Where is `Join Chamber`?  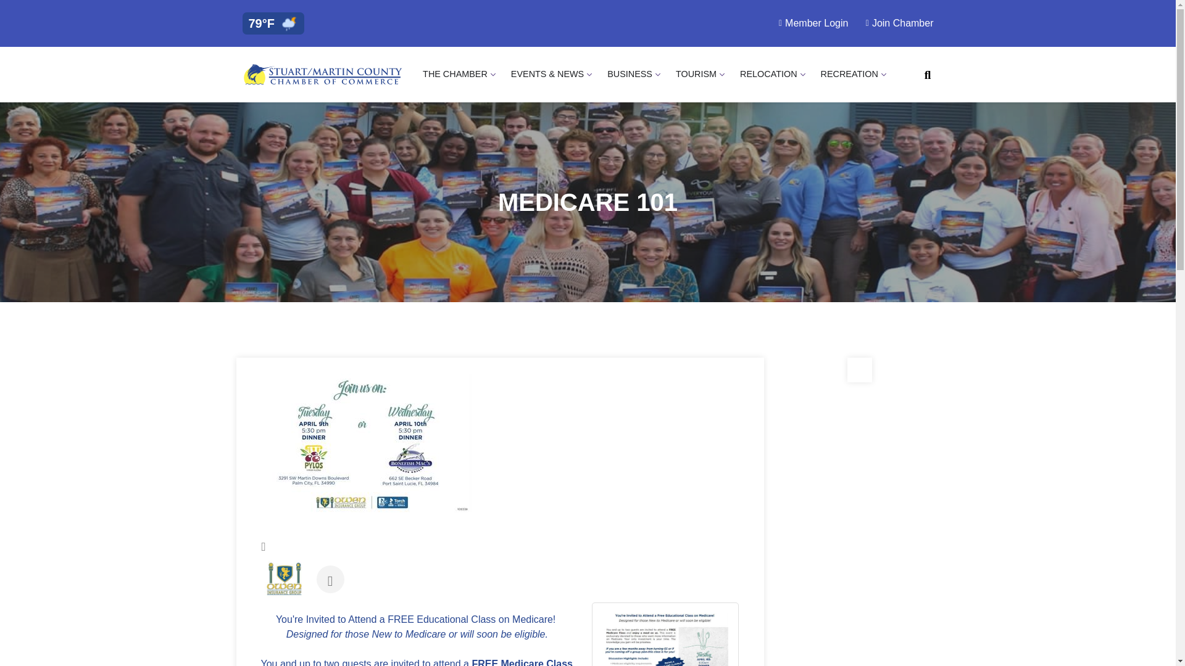 Join Chamber is located at coordinates (896, 23).